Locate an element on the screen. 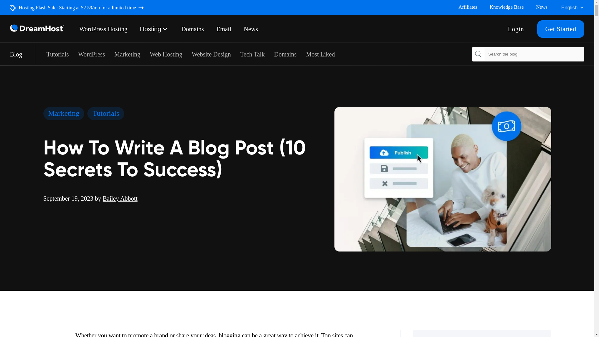  Tutorials is located at coordinates (105, 114).